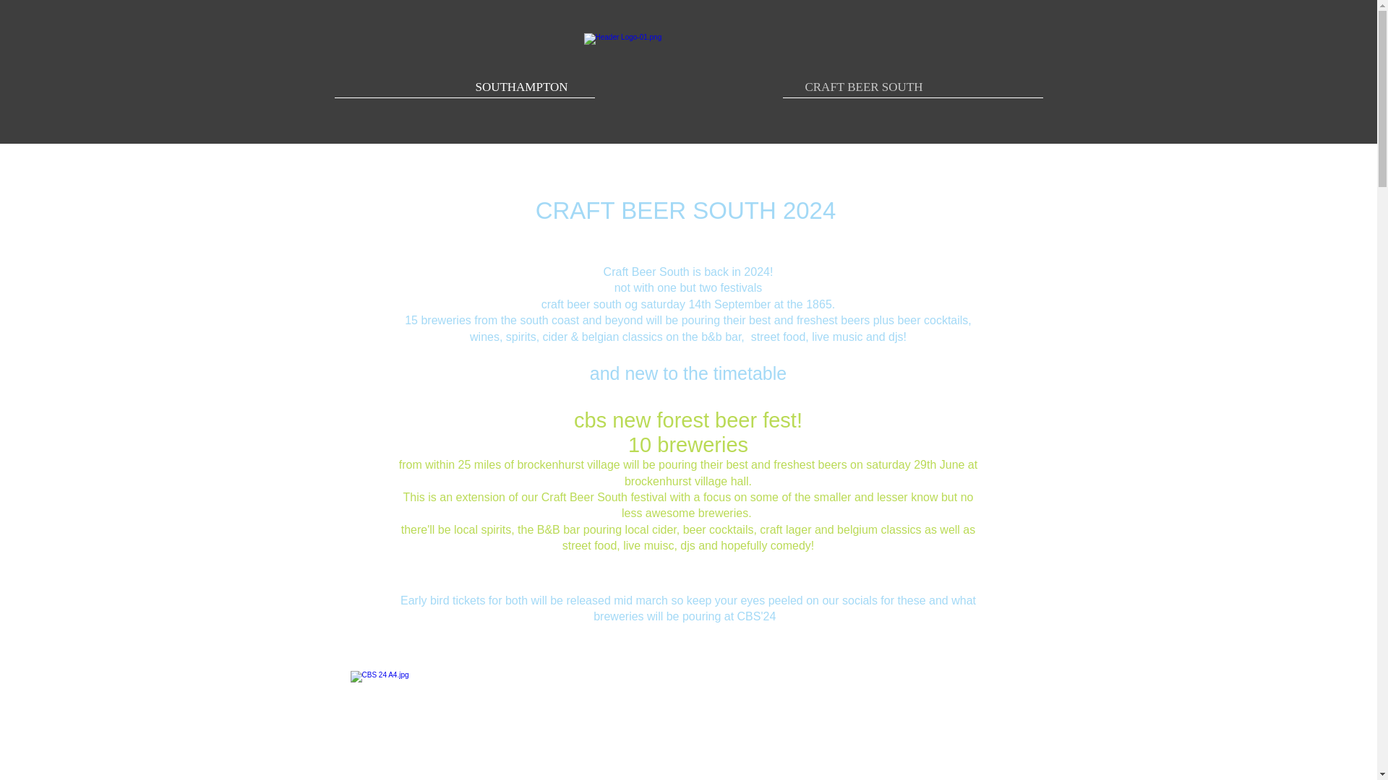  I want to click on CRAFT BEER SOUTH, so click(863, 87).